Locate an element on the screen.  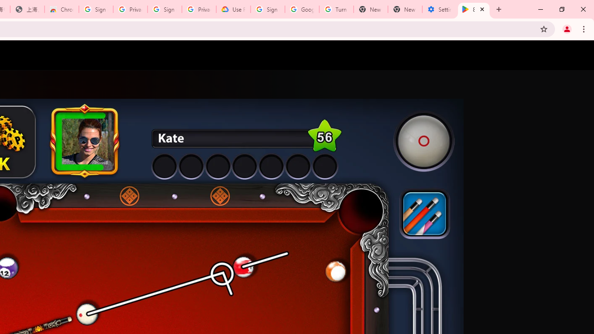
Sign in - Google Accounts is located at coordinates (164, 9).